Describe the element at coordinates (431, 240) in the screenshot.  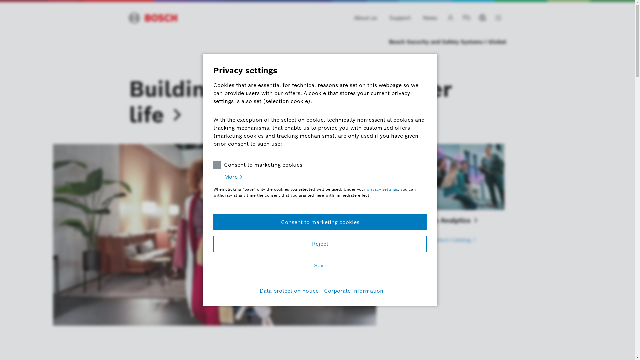
I see `Find your local Product Catalog` at that location.